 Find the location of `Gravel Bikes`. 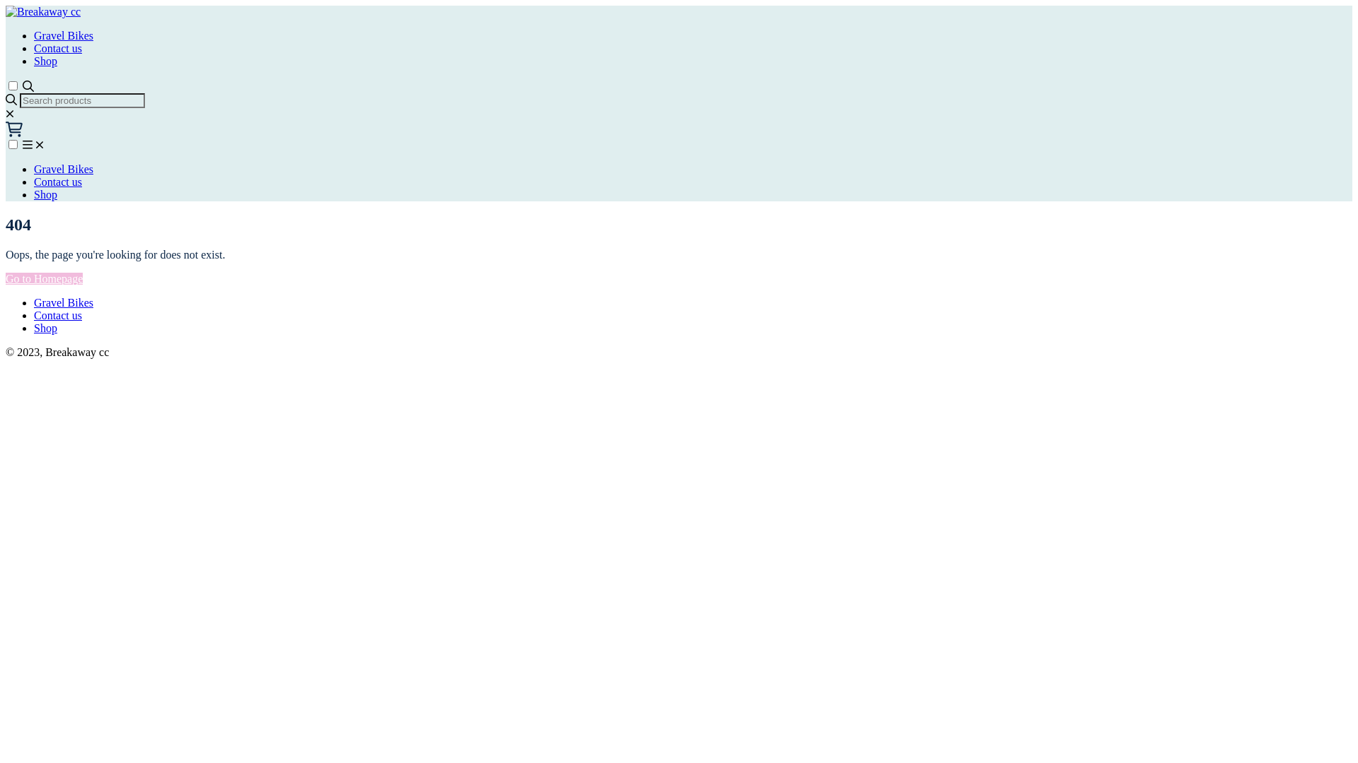

Gravel Bikes is located at coordinates (64, 170).